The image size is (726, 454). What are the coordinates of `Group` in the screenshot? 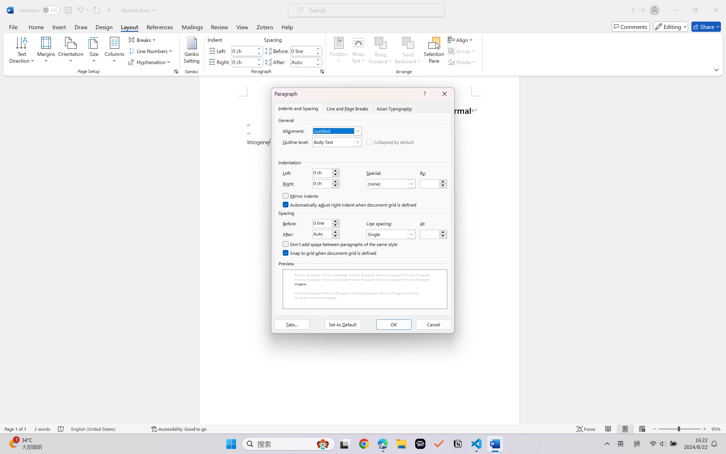 It's located at (462, 51).